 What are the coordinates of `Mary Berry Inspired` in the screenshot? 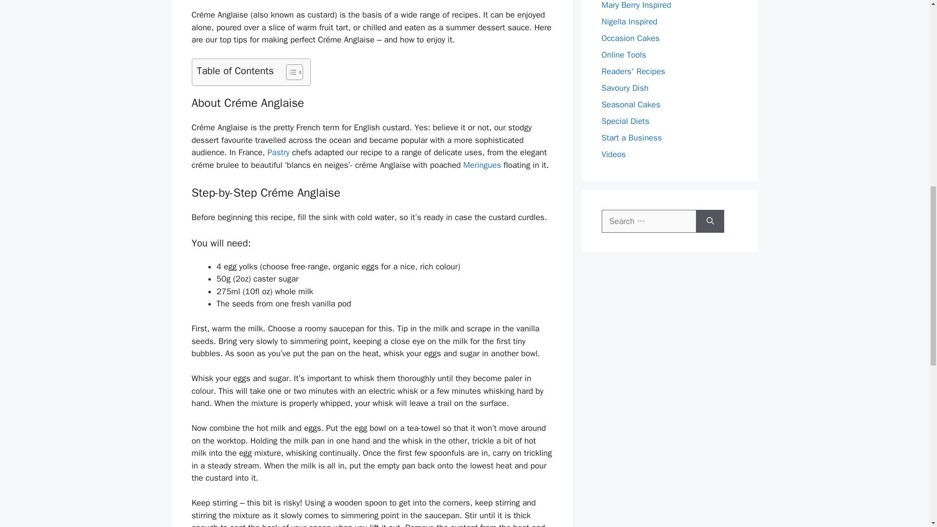 It's located at (636, 5).